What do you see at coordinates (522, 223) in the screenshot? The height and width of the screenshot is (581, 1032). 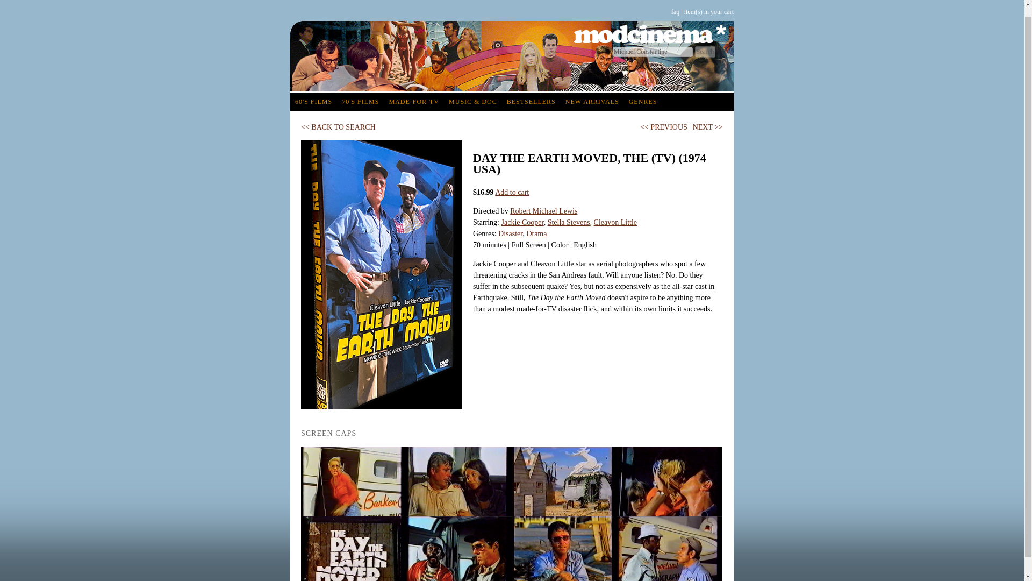 I see `Jackie Cooper` at bounding box center [522, 223].